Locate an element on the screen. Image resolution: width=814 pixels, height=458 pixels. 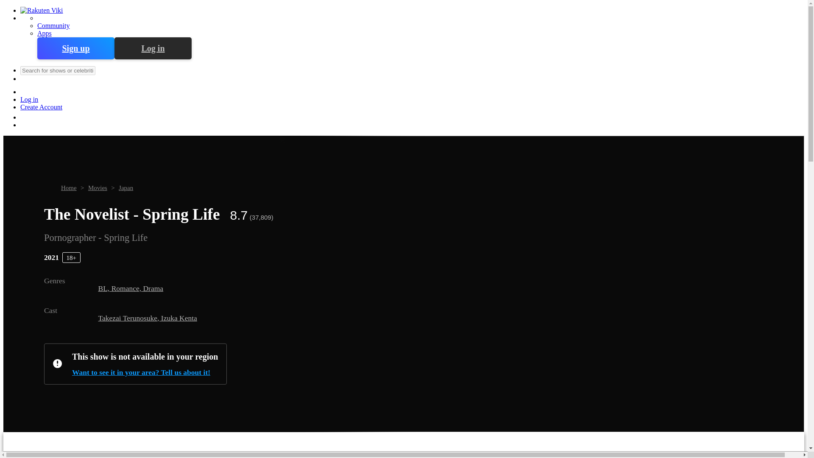
Movies is located at coordinates (98, 188).